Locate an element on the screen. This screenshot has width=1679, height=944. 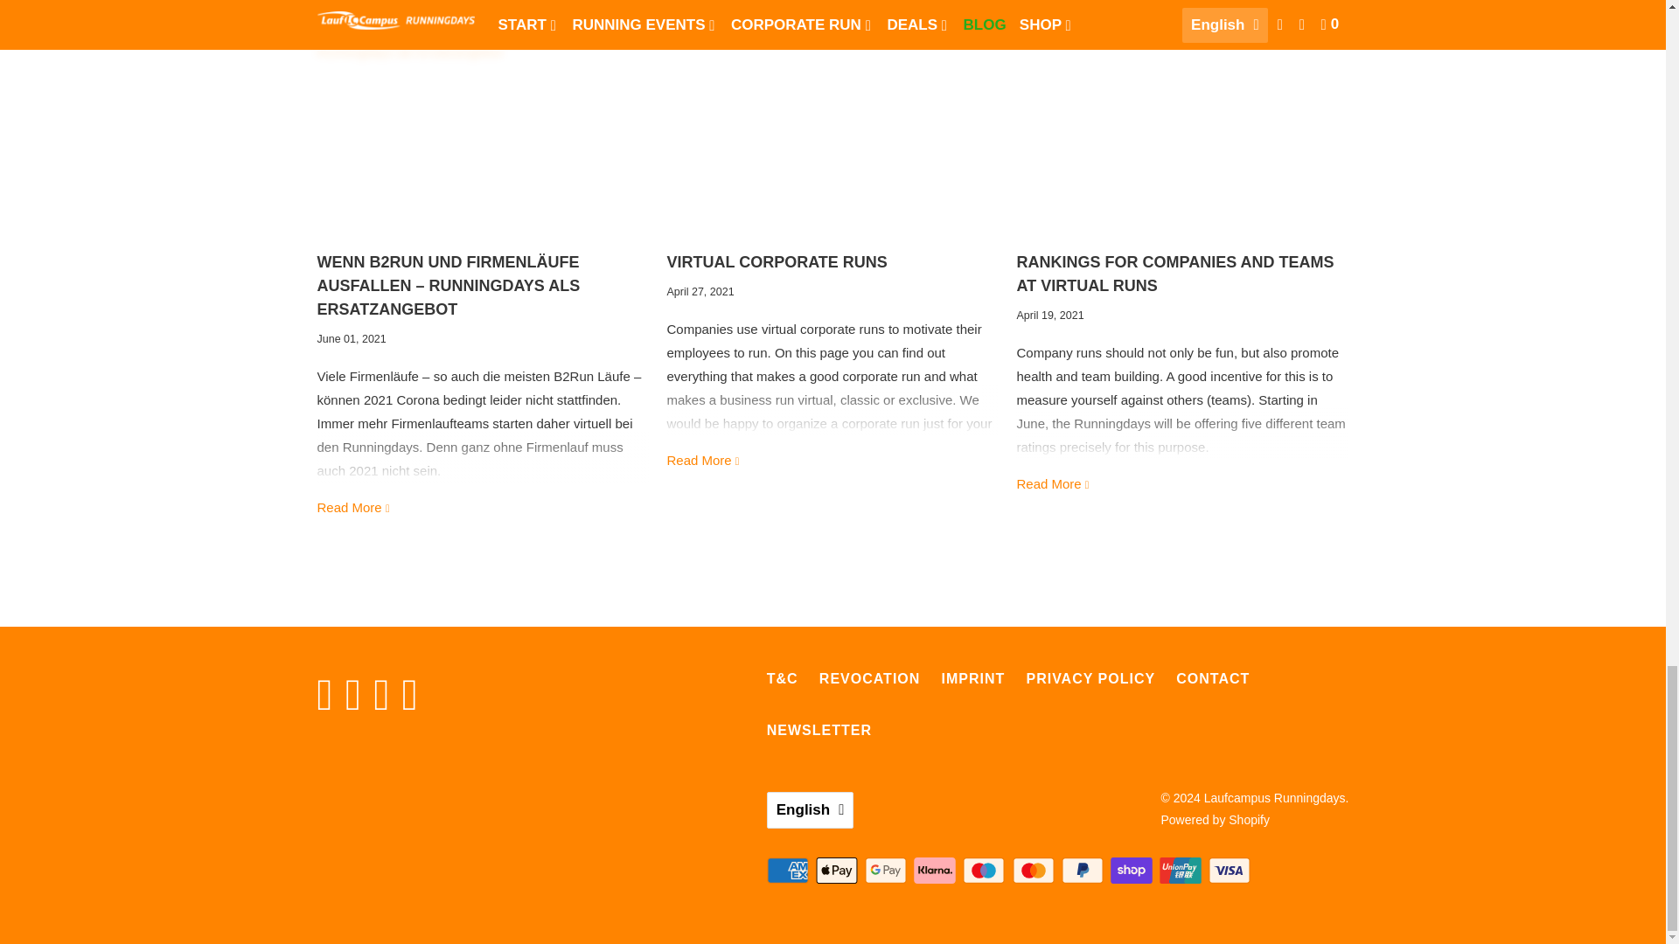
Mastercard is located at coordinates (1035, 870).